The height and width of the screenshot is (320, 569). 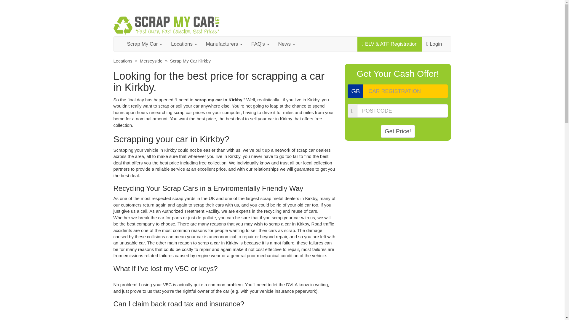 What do you see at coordinates (145, 44) in the screenshot?
I see `Scrap My Car` at bounding box center [145, 44].